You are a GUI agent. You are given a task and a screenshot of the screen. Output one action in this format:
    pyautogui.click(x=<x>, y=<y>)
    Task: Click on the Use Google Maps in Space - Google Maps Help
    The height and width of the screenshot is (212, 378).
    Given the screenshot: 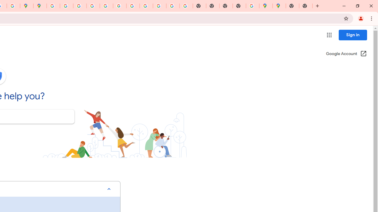 What is the action you would take?
    pyautogui.click(x=253, y=6)
    